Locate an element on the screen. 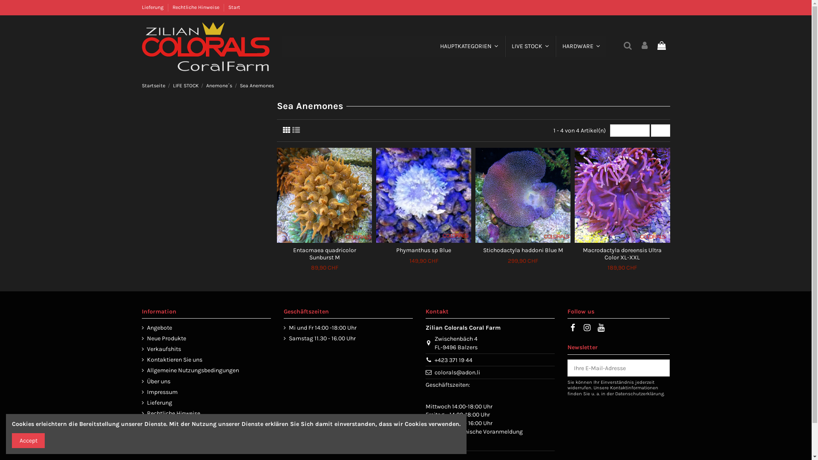 The width and height of the screenshot is (818, 460). Allgemeine Nutzungsbedingungen is located at coordinates (190, 371).